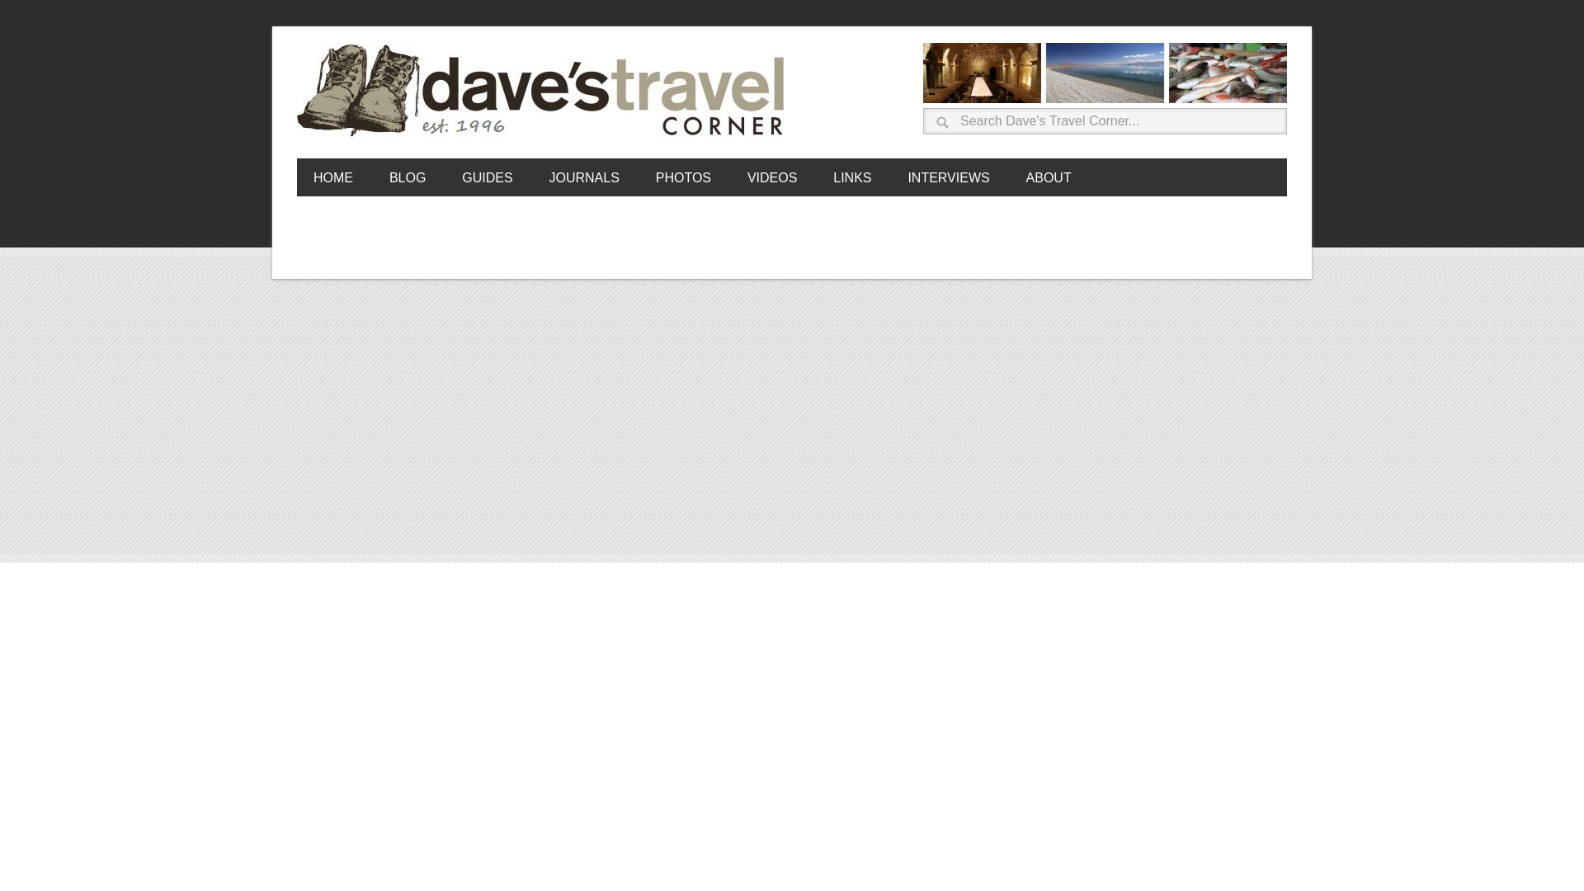 This screenshot has height=891, width=1584. I want to click on LINKS, so click(851, 177).